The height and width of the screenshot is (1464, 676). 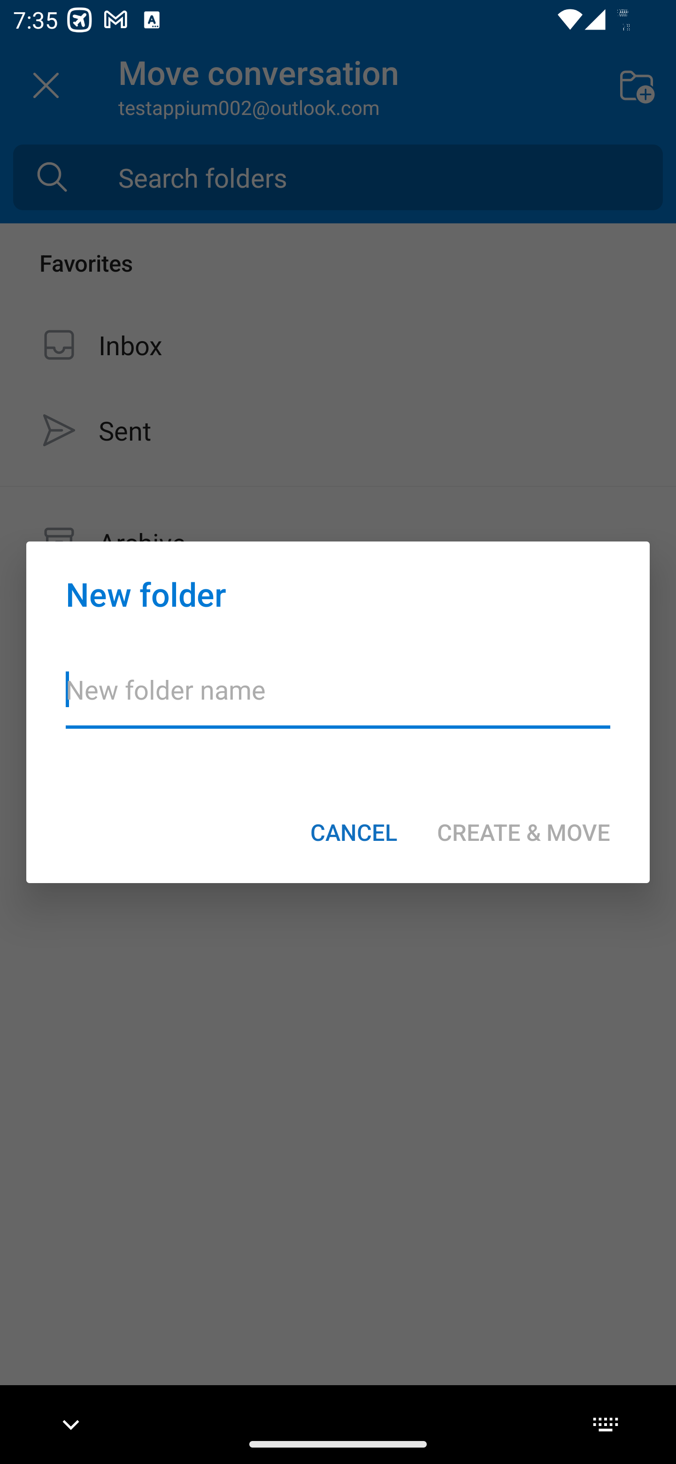 What do you see at coordinates (523, 832) in the screenshot?
I see `CREATE & MOVE` at bounding box center [523, 832].